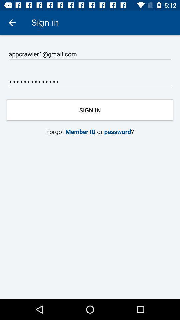 The width and height of the screenshot is (180, 320). What do you see at coordinates (90, 54) in the screenshot?
I see `flip to the appcrawler1@gmail.com icon` at bounding box center [90, 54].